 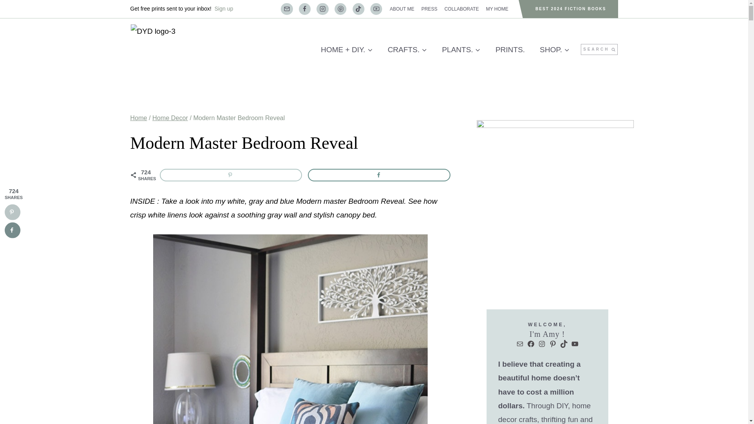 I want to click on BEST 2024 FICTION BOOKS, so click(x=571, y=9).